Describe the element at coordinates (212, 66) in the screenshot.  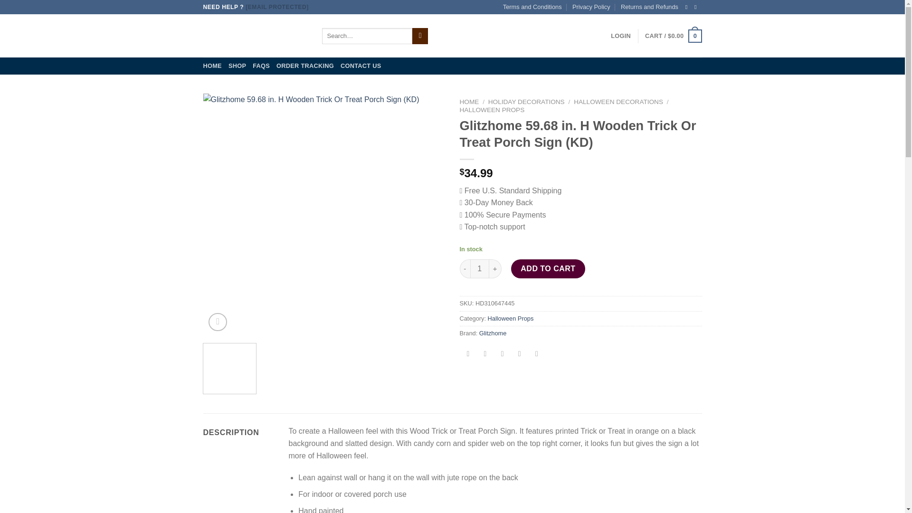
I see `HOME` at that location.